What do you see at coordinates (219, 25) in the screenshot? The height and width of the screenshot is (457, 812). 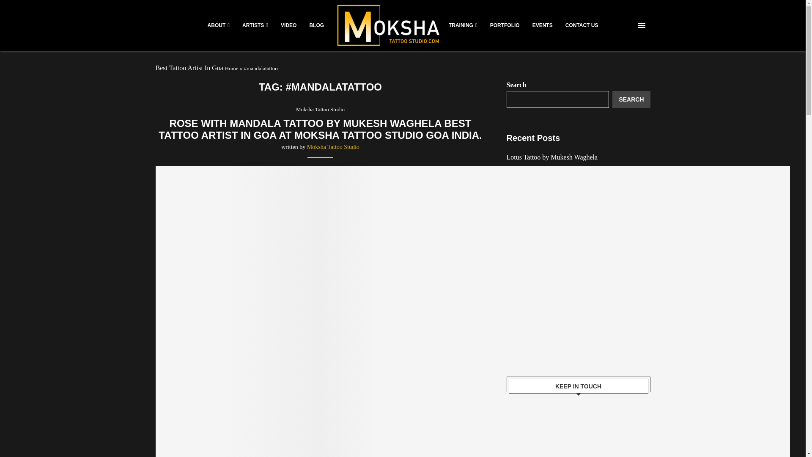 I see `ABOUT` at bounding box center [219, 25].